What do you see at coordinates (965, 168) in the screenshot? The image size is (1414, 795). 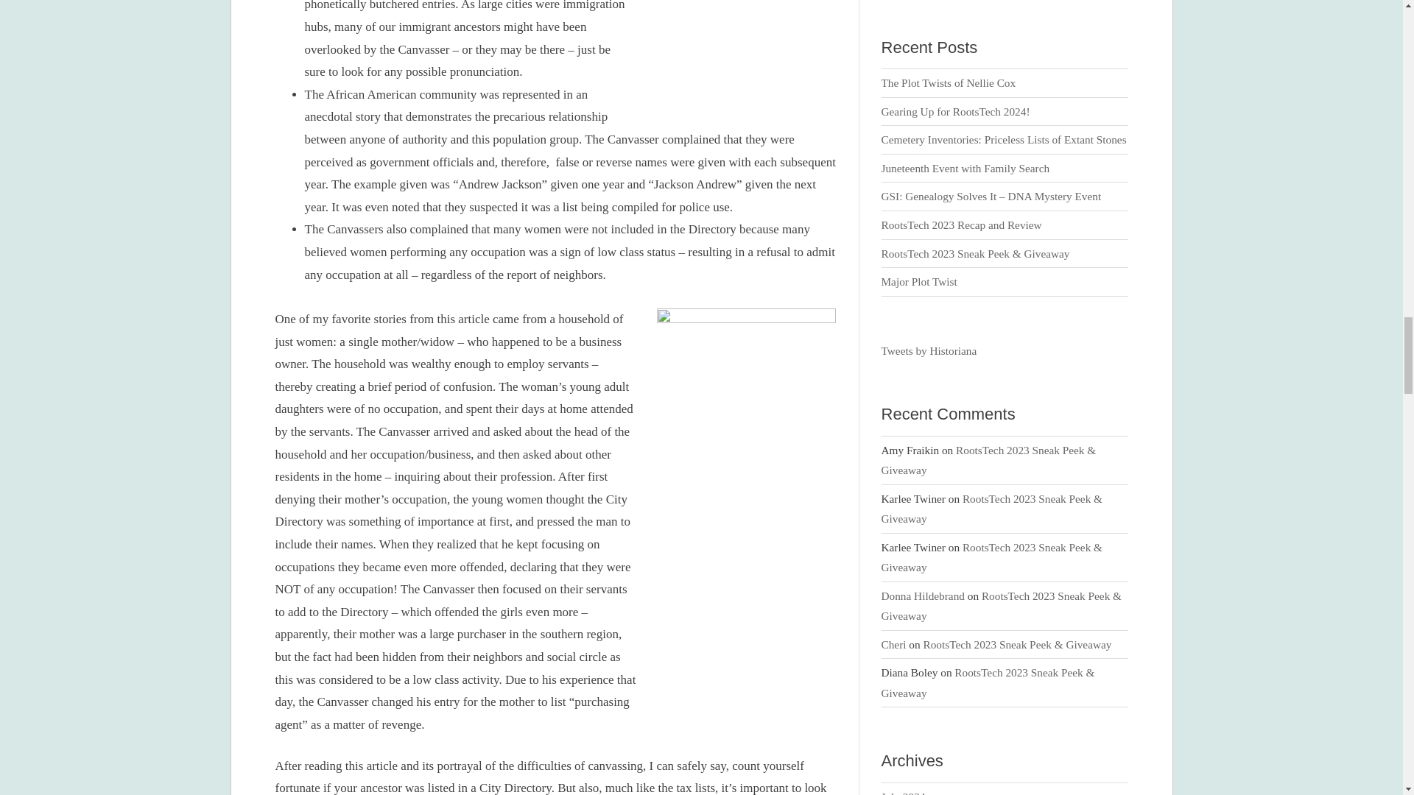 I see `Juneteenth Event with Family Search` at bounding box center [965, 168].